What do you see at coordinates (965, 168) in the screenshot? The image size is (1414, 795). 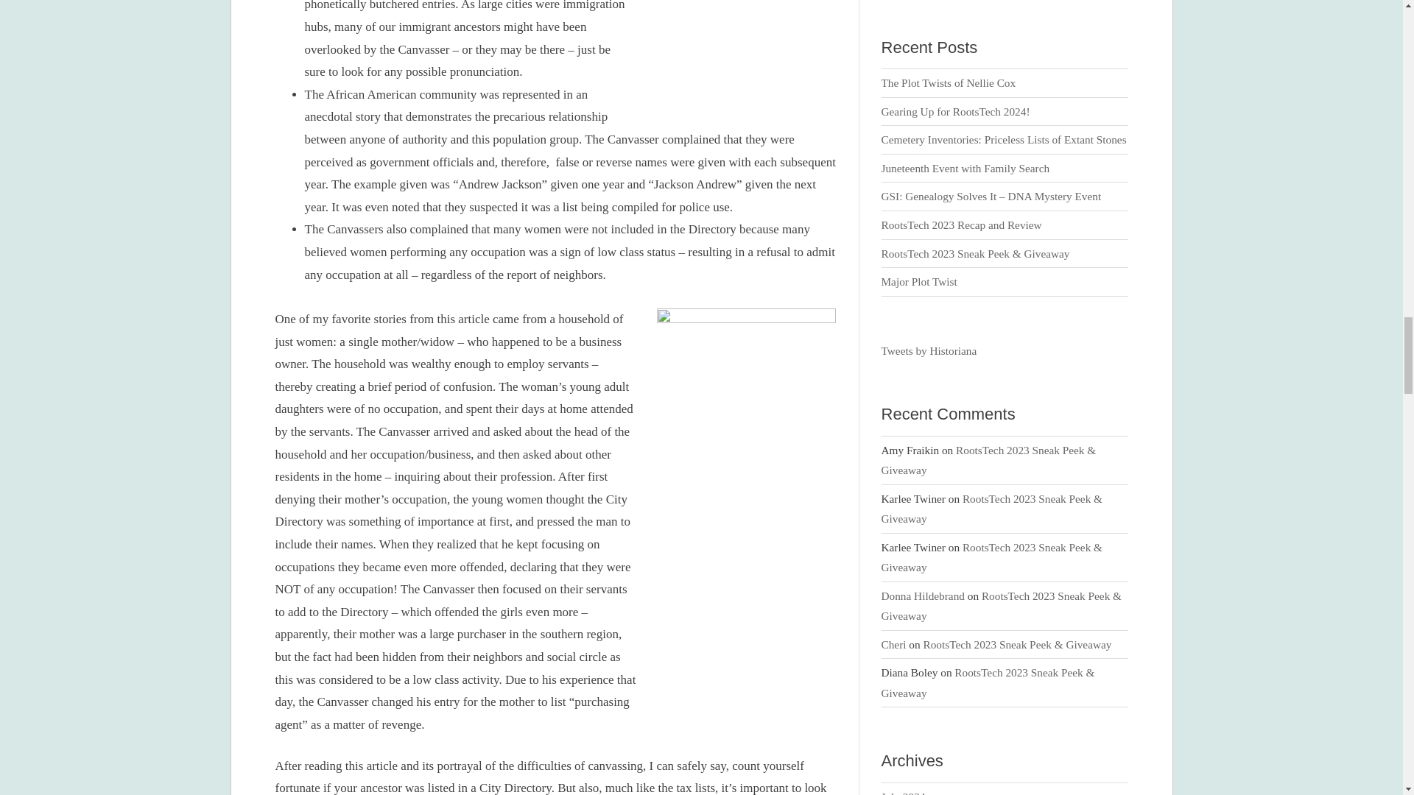 I see `Juneteenth Event with Family Search` at bounding box center [965, 168].